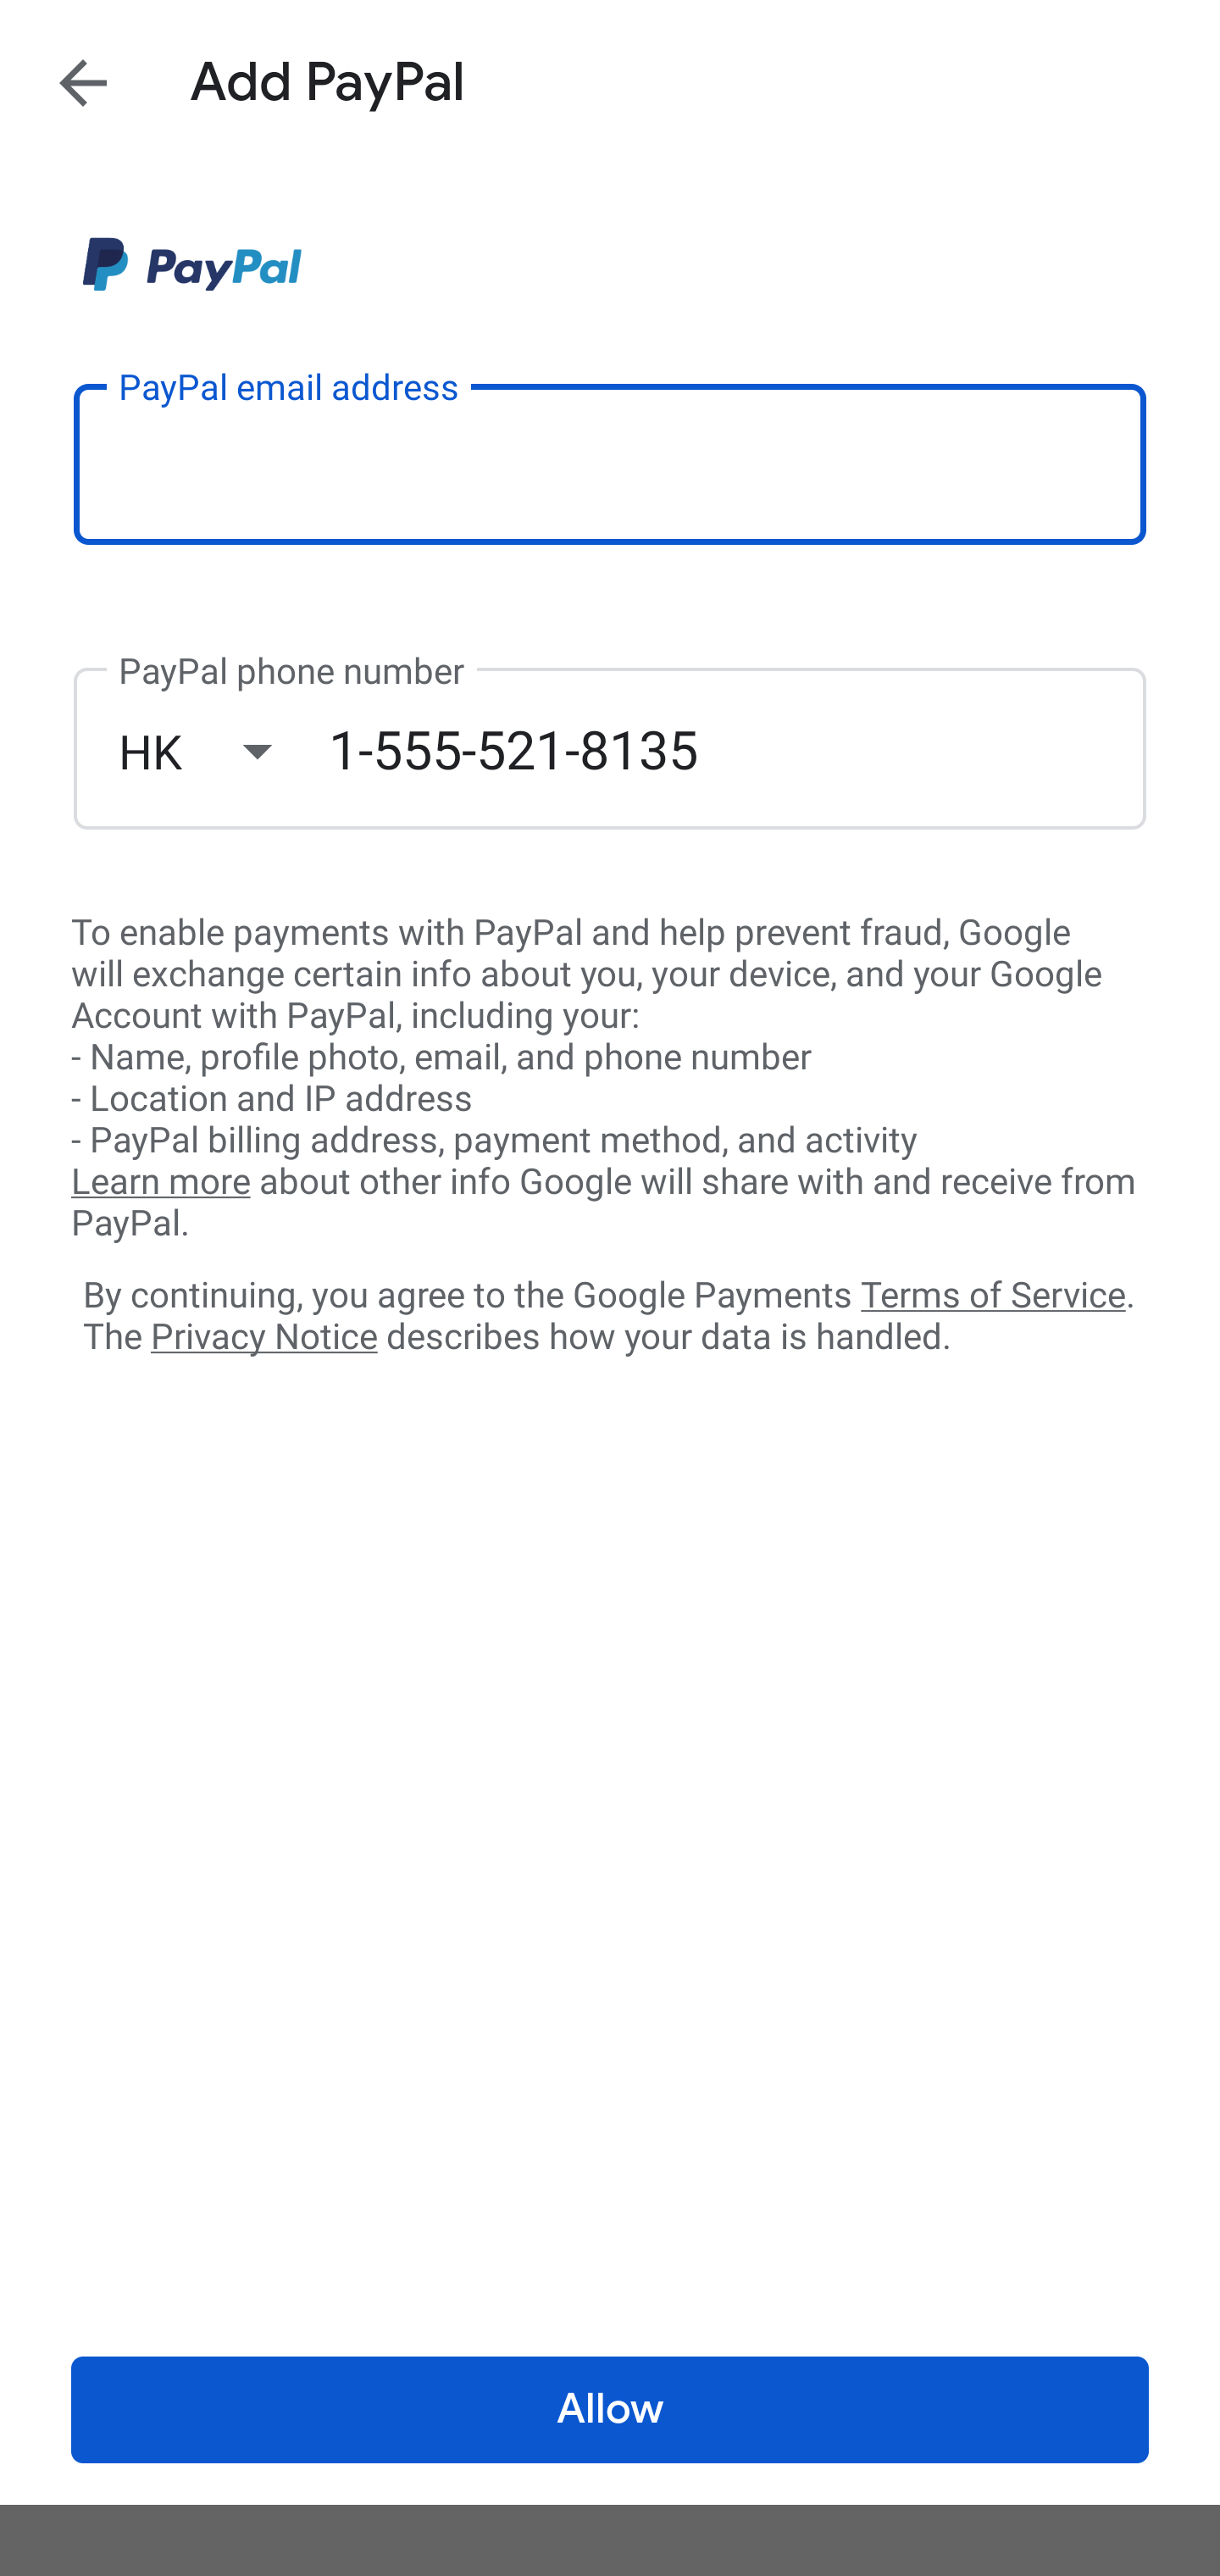 The width and height of the screenshot is (1220, 2576). Describe the element at coordinates (610, 463) in the screenshot. I see `PayPal email address` at that location.